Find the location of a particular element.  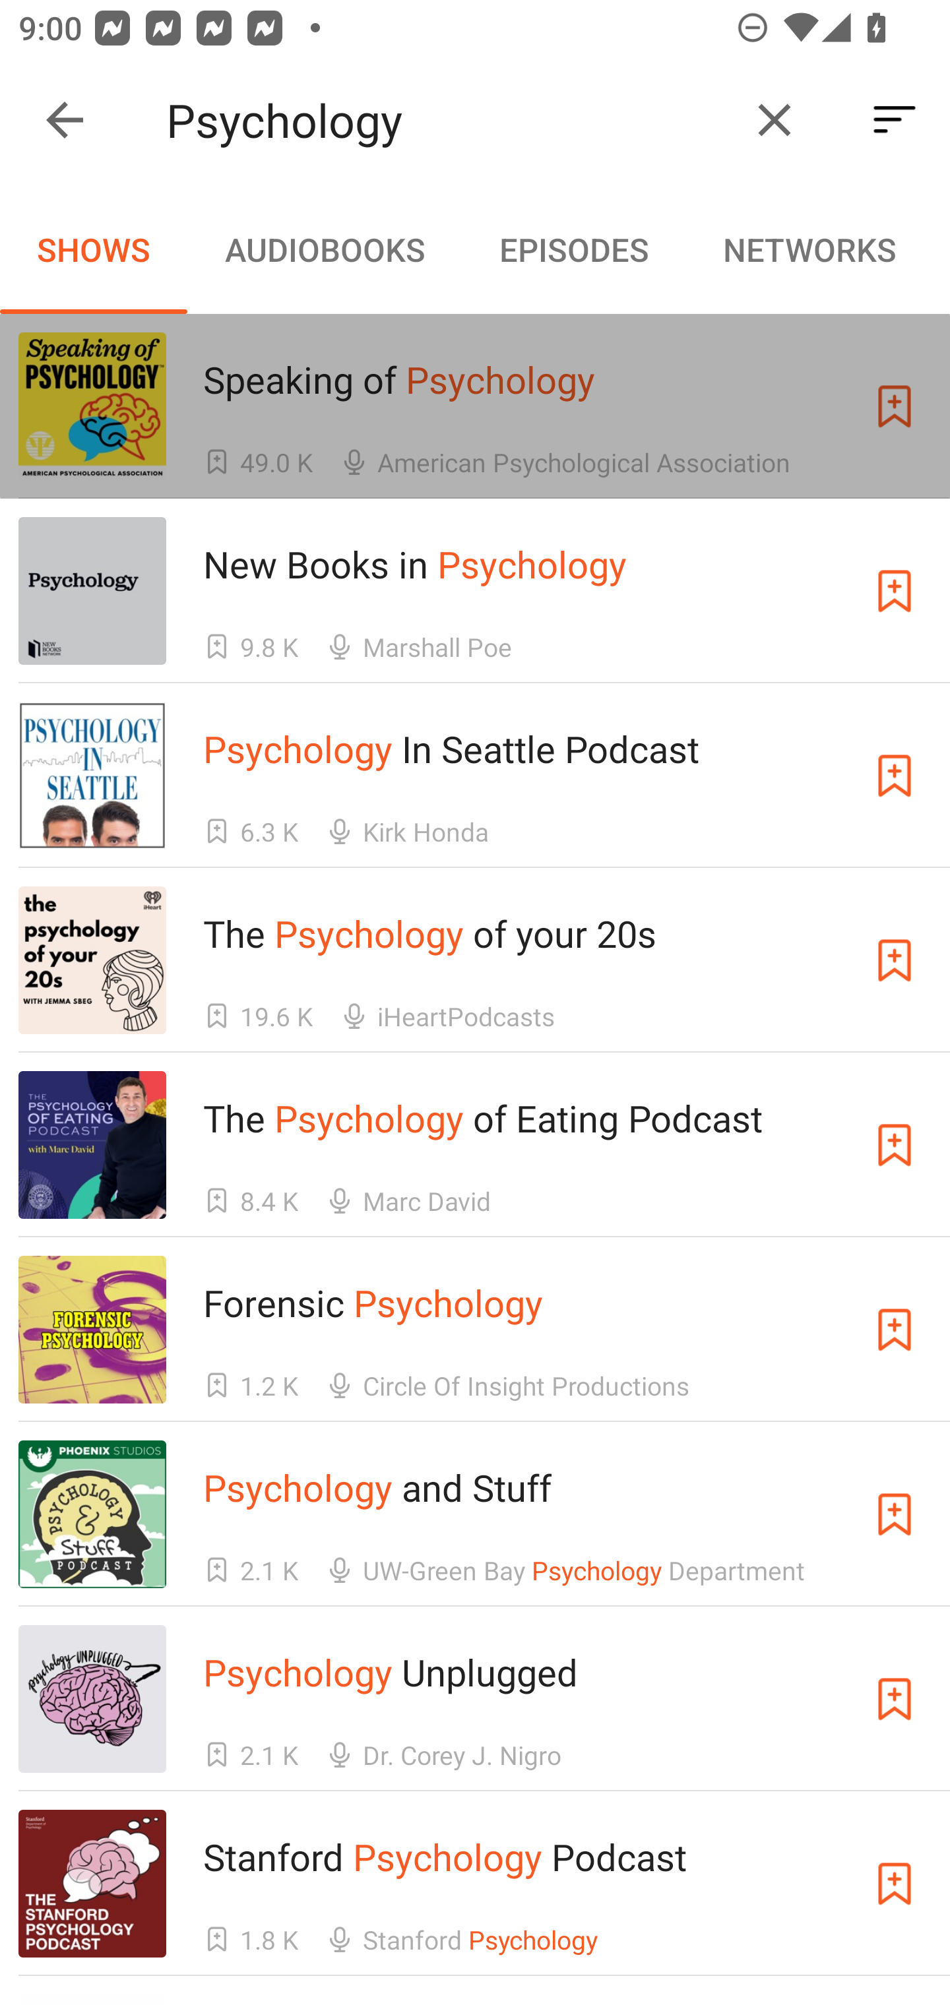

Sort By is located at coordinates (895, 120).